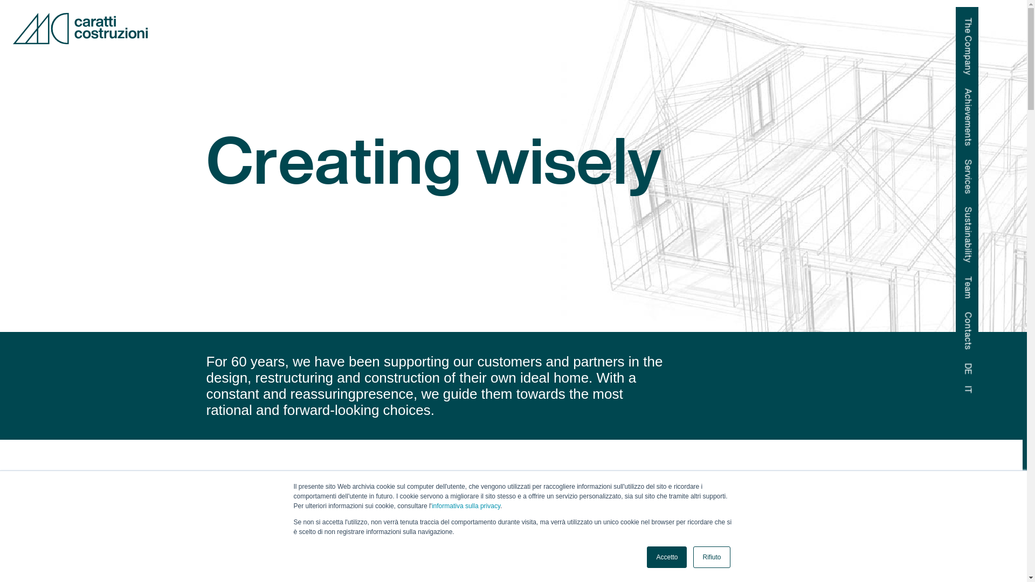 This screenshot has width=1035, height=582. Describe the element at coordinates (667, 557) in the screenshot. I see `Accetto` at that location.